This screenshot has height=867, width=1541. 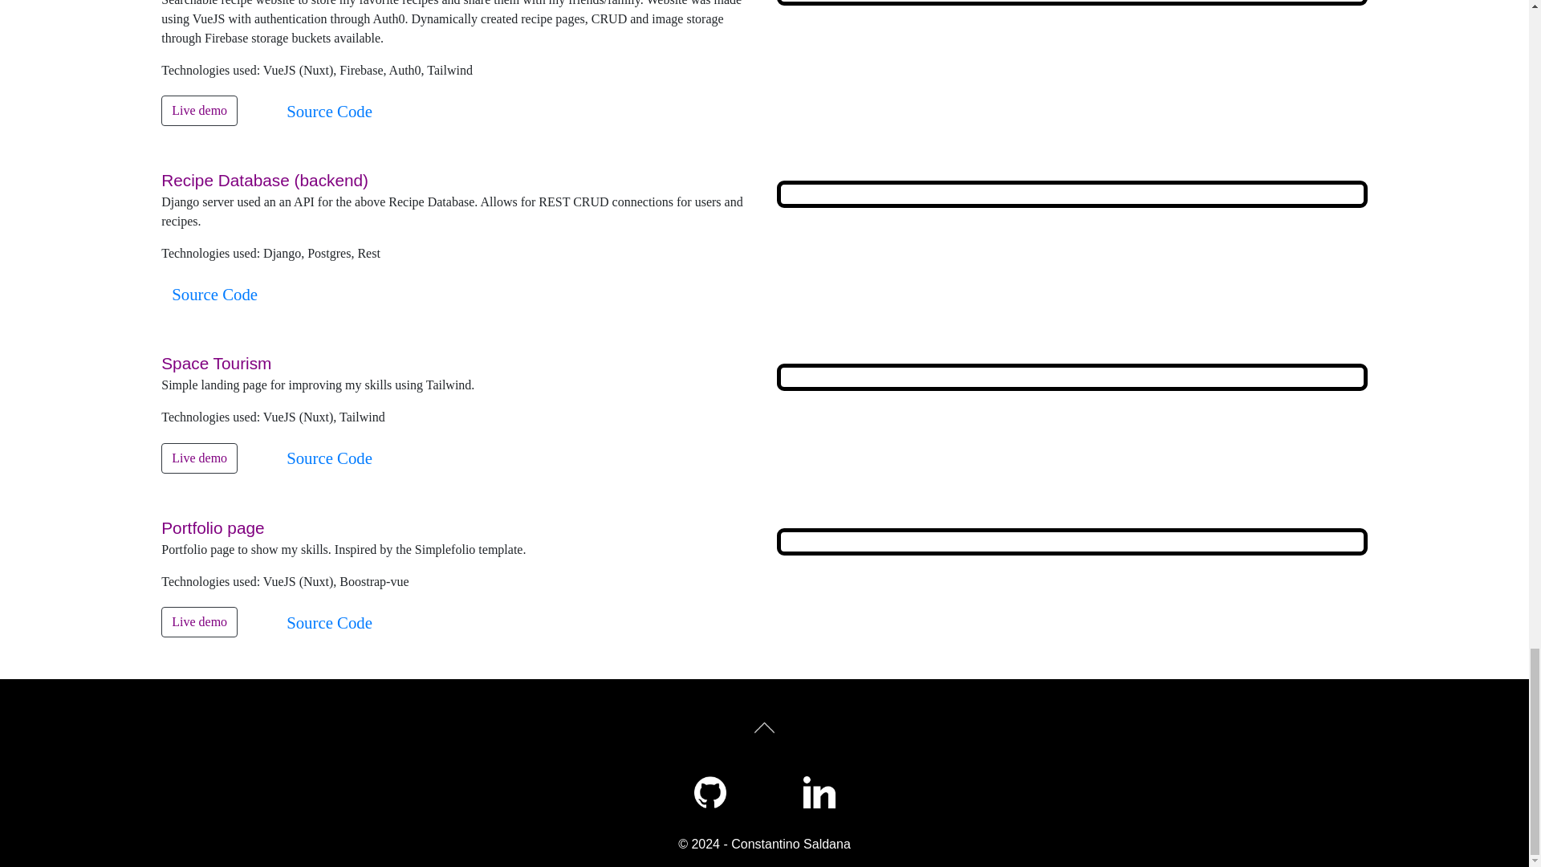 What do you see at coordinates (215, 294) in the screenshot?
I see `Source Code` at bounding box center [215, 294].